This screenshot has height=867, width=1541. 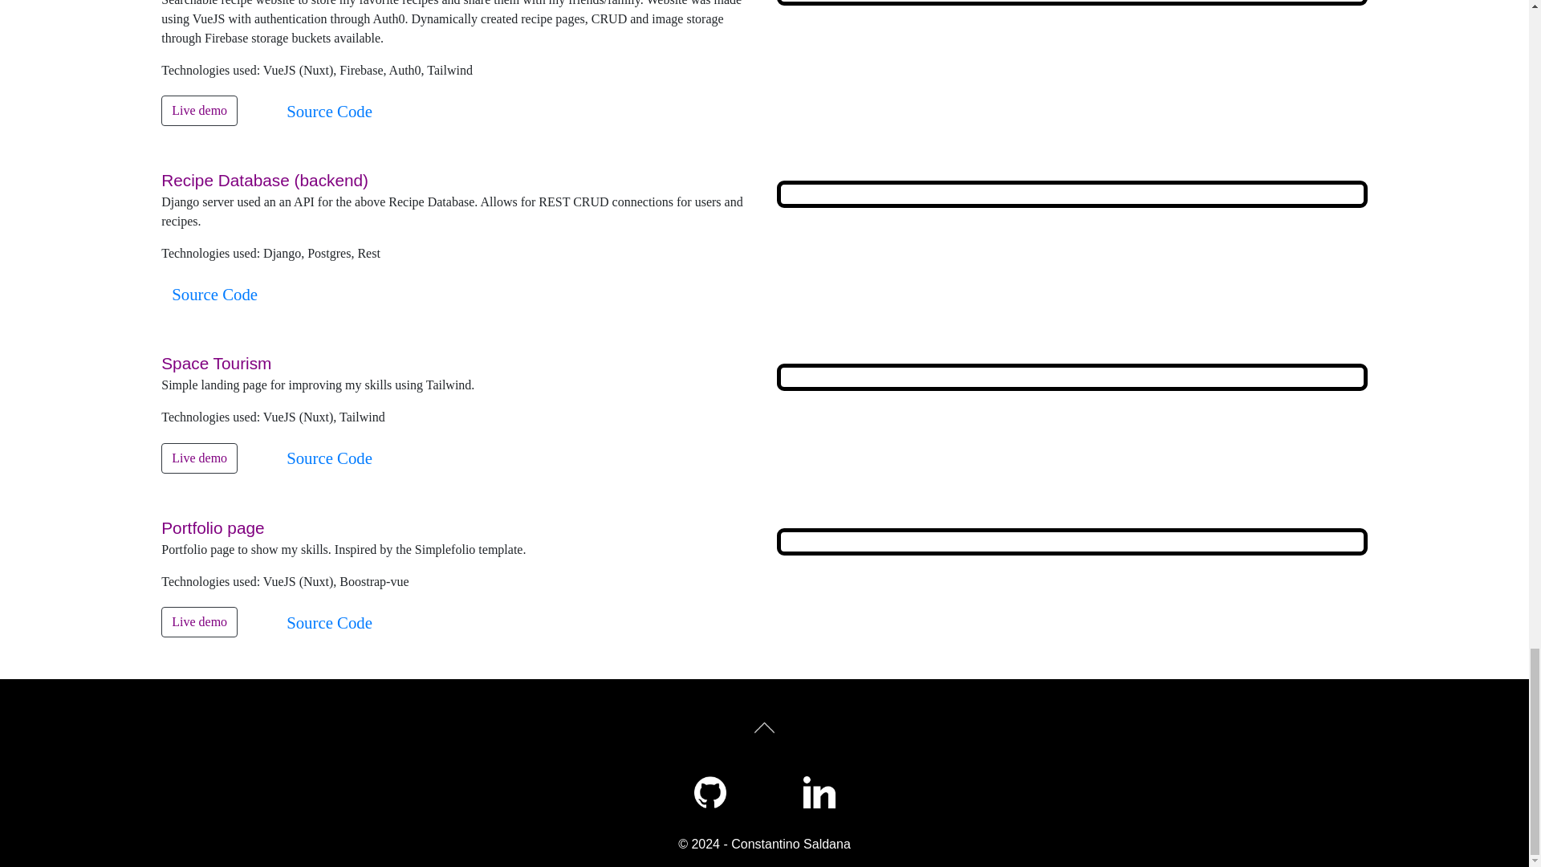 What do you see at coordinates (215, 294) in the screenshot?
I see `Source Code` at bounding box center [215, 294].